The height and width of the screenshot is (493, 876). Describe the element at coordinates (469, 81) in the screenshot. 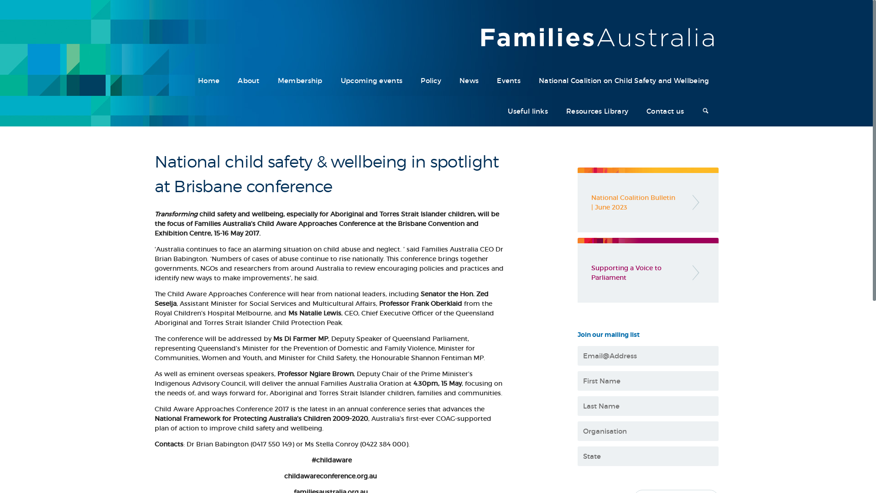

I see `News` at that location.